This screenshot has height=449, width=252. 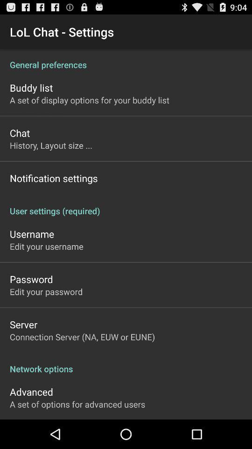 What do you see at coordinates (126, 206) in the screenshot?
I see `open the app below the notification settings item` at bounding box center [126, 206].